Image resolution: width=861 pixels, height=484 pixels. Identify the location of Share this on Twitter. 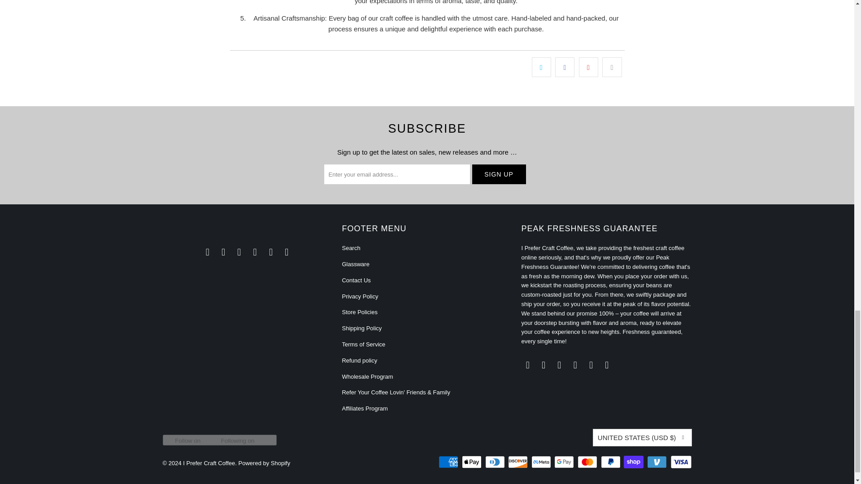
(541, 67).